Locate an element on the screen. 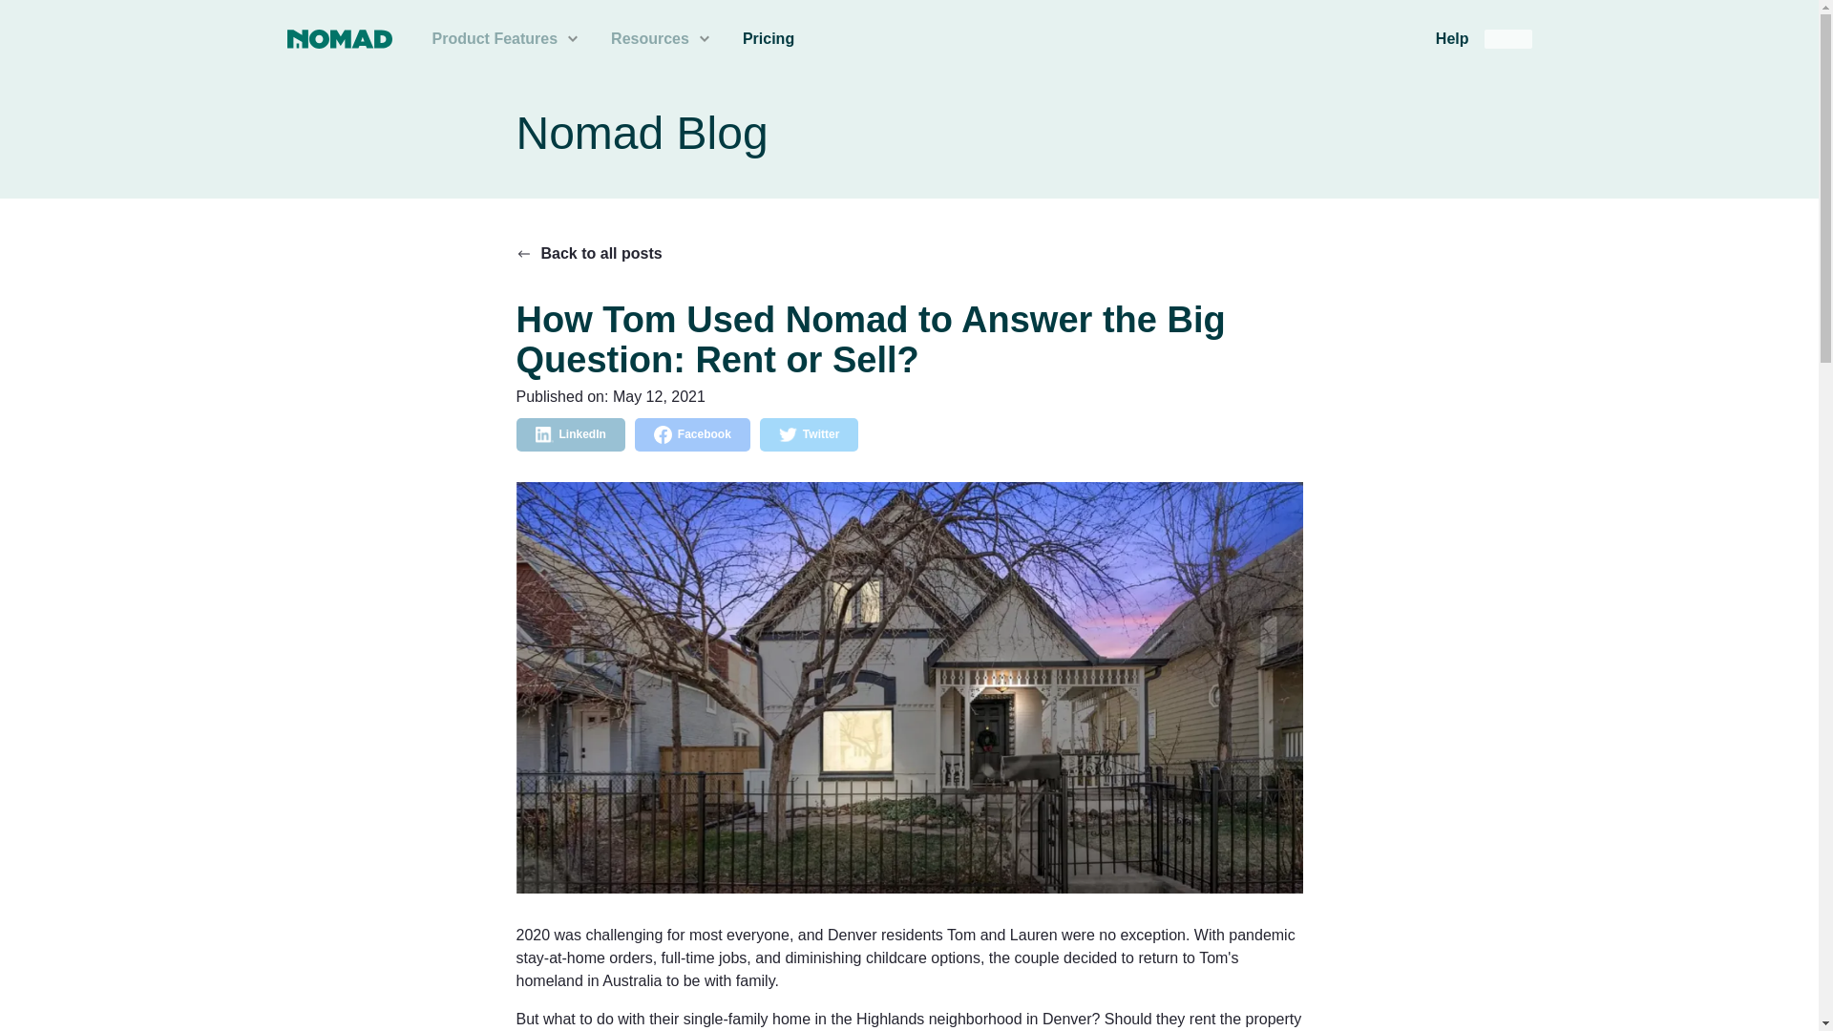 The width and height of the screenshot is (1833, 1031). Help is located at coordinates (1453, 38).